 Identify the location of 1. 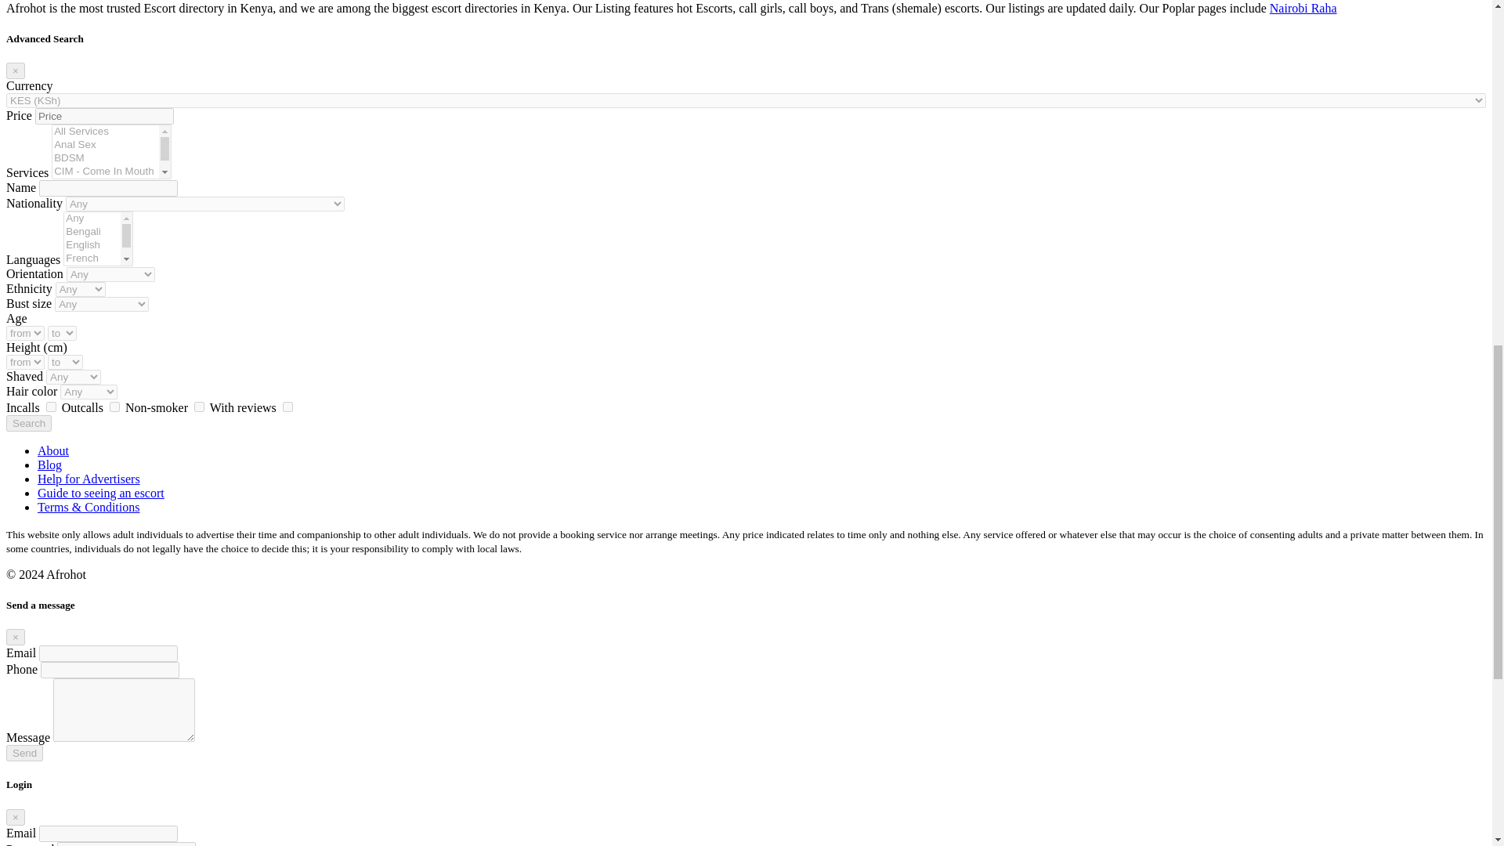
(52, 407).